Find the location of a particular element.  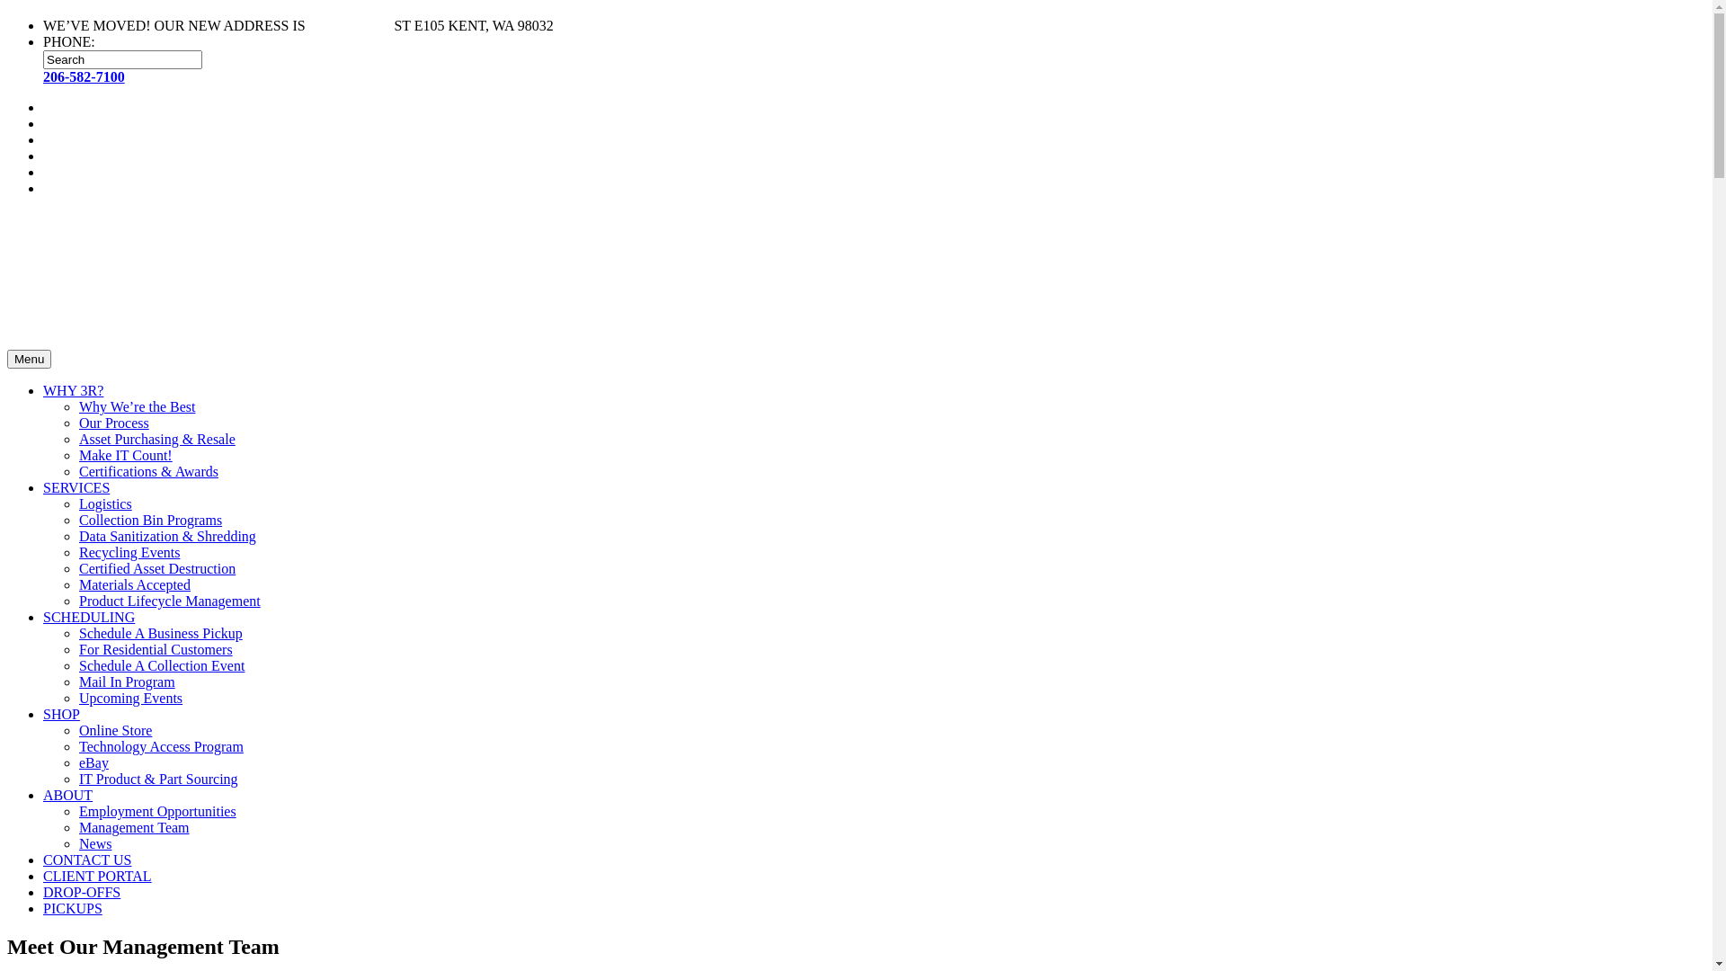

Materials Accepted is located at coordinates (135, 584).